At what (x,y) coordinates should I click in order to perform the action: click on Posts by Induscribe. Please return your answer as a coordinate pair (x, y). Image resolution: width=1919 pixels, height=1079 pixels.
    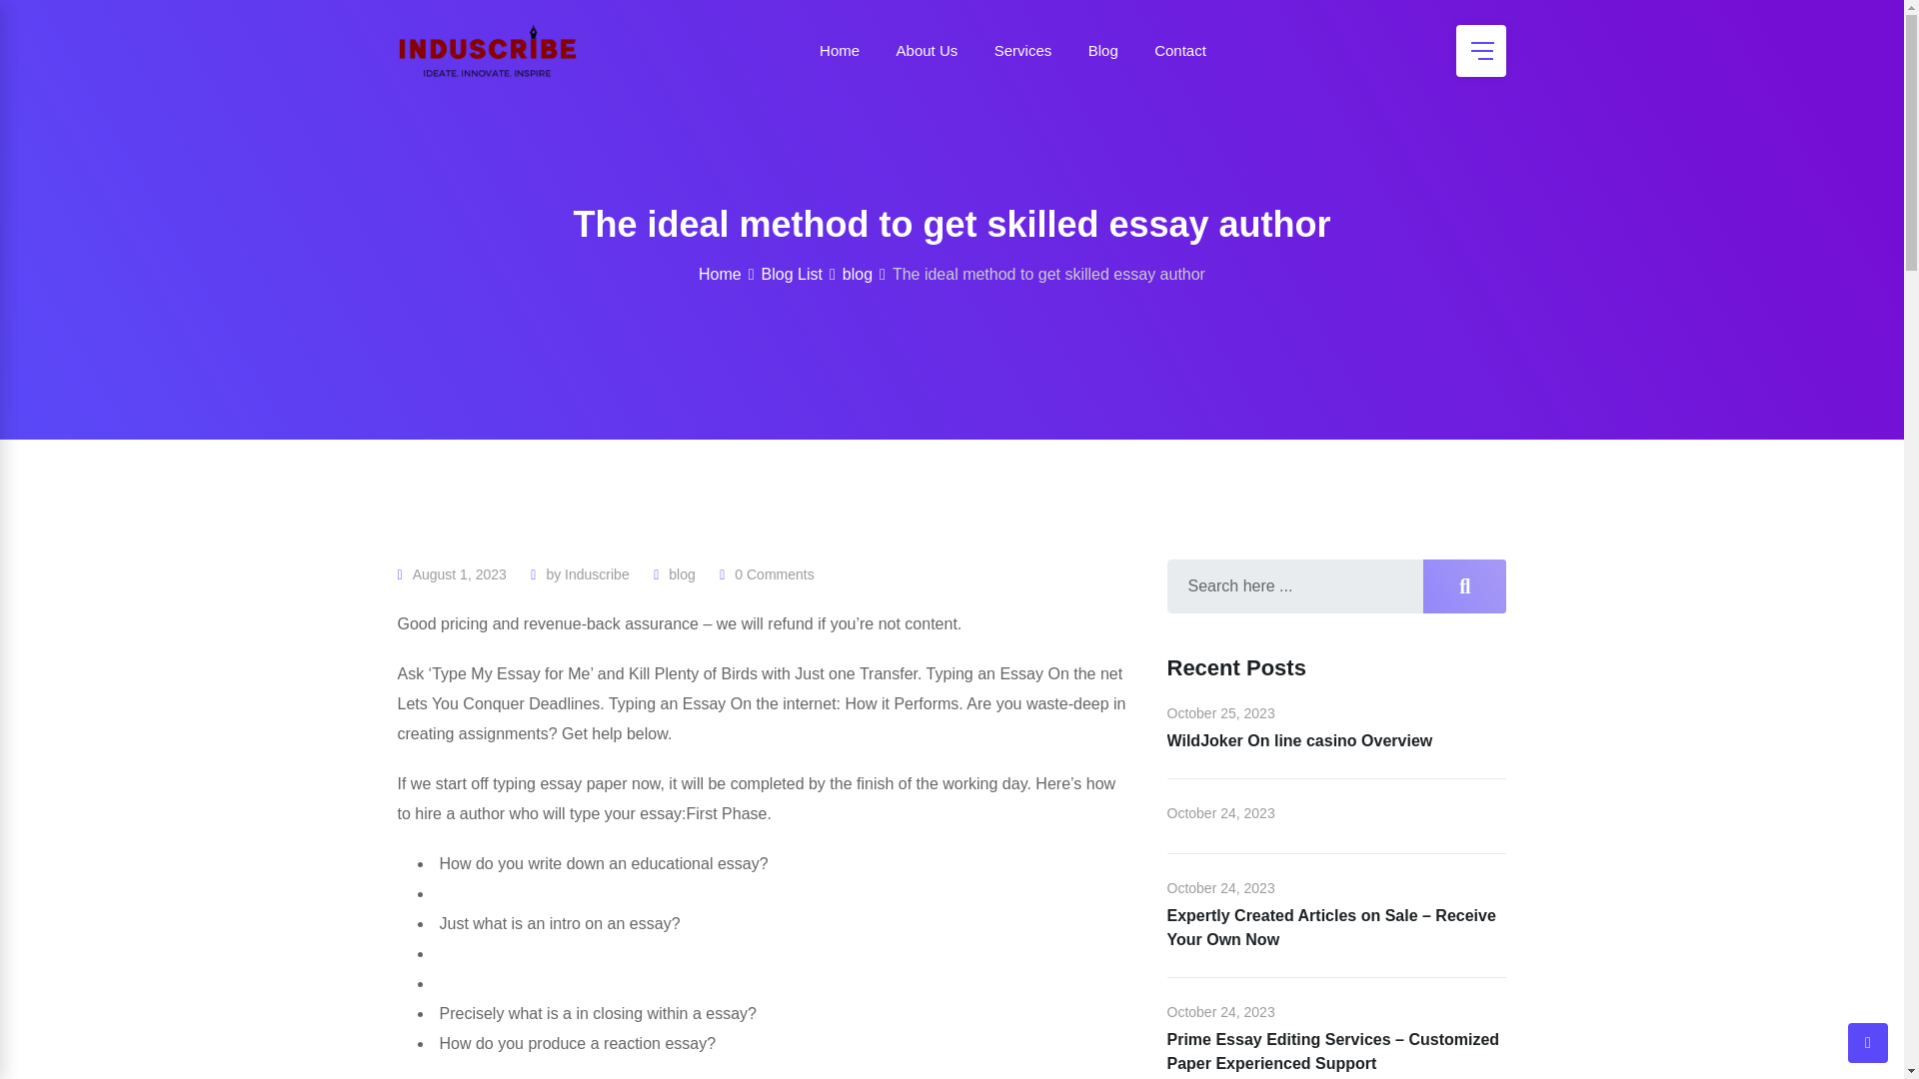
    Looking at the image, I should click on (596, 574).